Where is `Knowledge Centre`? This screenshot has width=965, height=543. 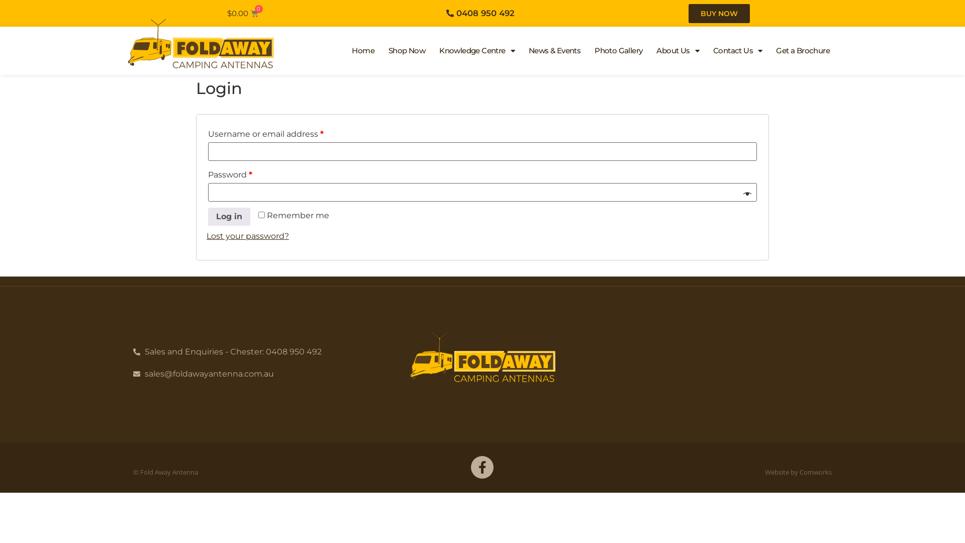 Knowledge Centre is located at coordinates (477, 51).